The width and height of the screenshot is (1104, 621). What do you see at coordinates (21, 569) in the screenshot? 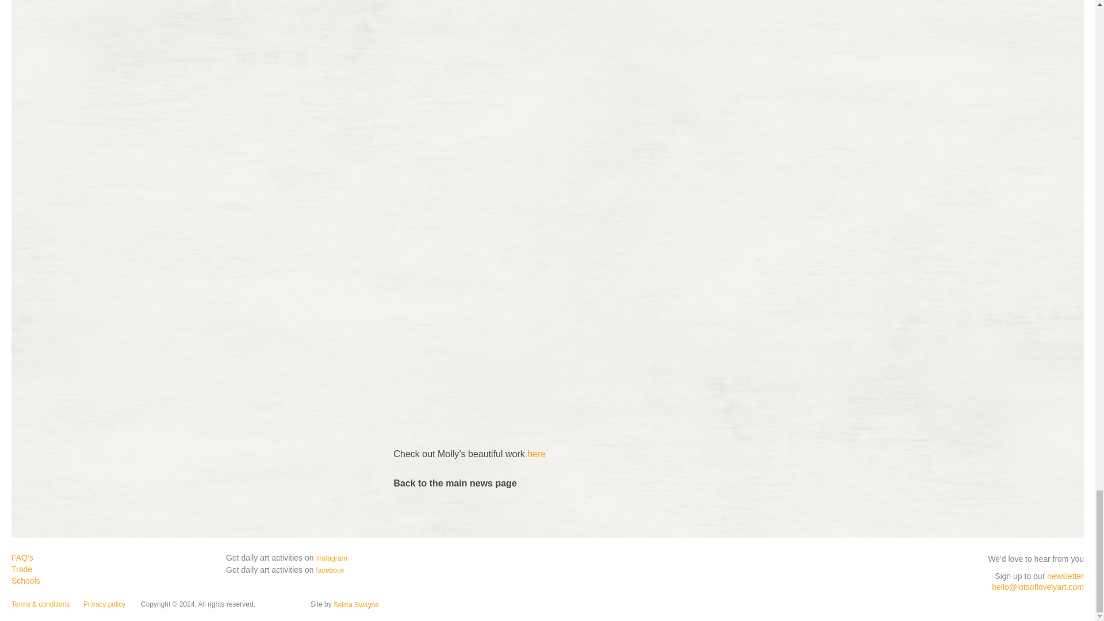
I see `Trade` at bounding box center [21, 569].